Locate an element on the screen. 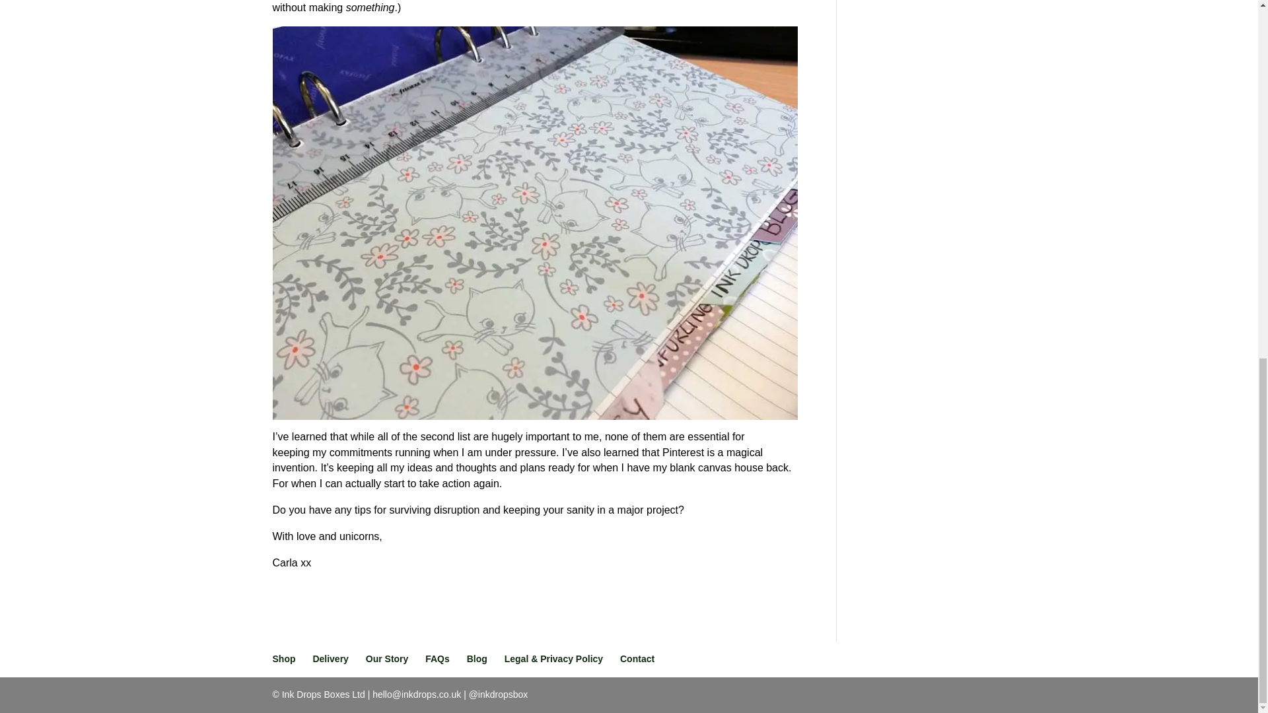 This screenshot has height=713, width=1268. Our Story is located at coordinates (387, 659).